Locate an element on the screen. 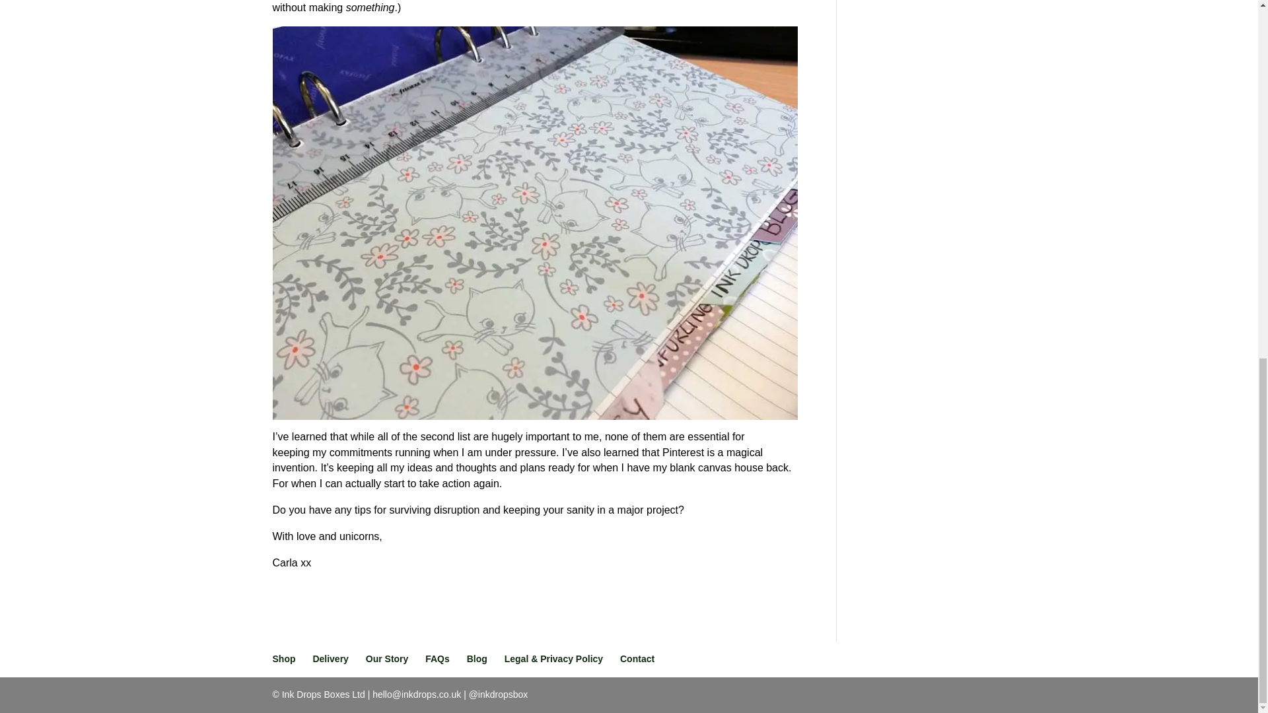 This screenshot has height=713, width=1268. Our Story is located at coordinates (387, 659).